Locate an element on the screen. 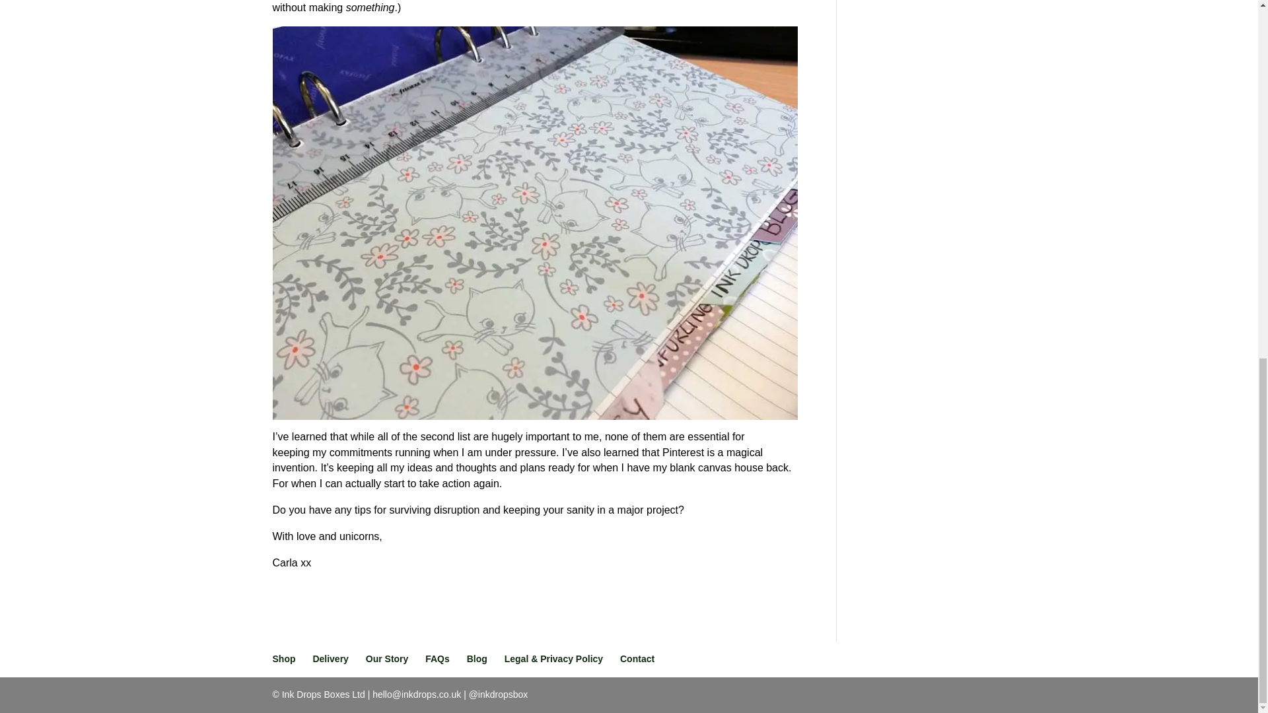 This screenshot has height=713, width=1268. Our Story is located at coordinates (387, 659).